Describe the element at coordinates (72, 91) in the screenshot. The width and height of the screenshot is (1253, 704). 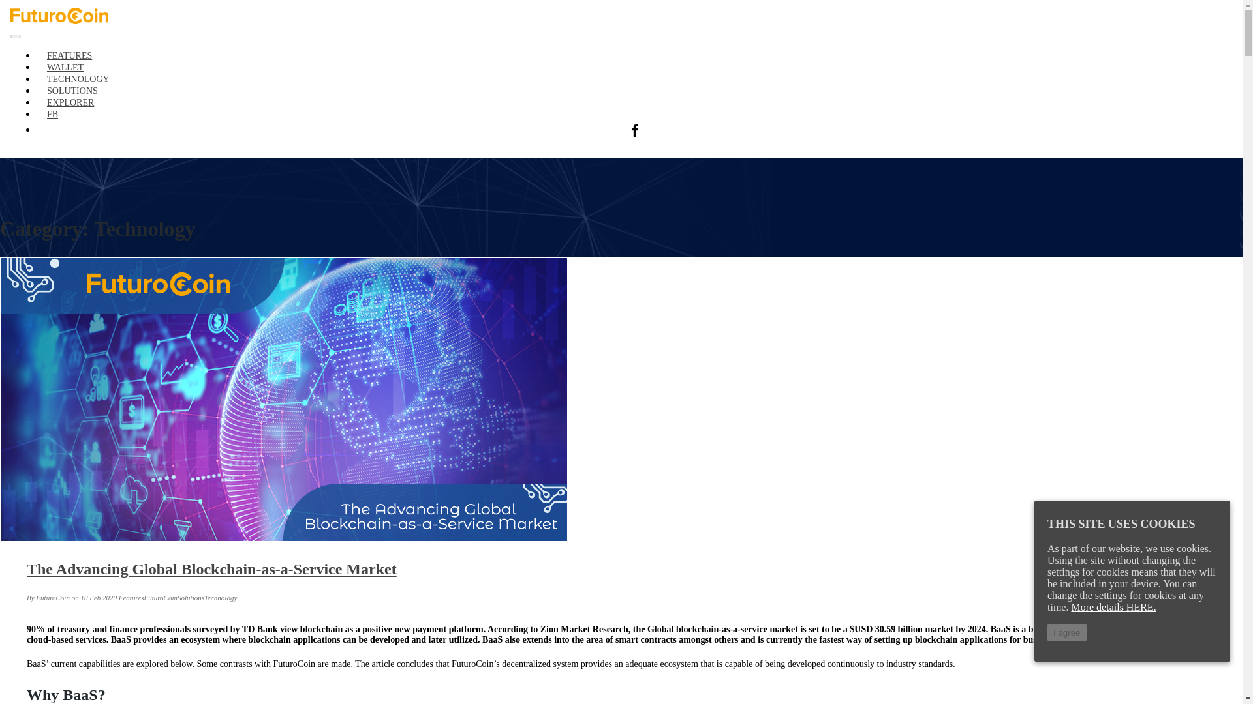
I see `Solutions` at that location.